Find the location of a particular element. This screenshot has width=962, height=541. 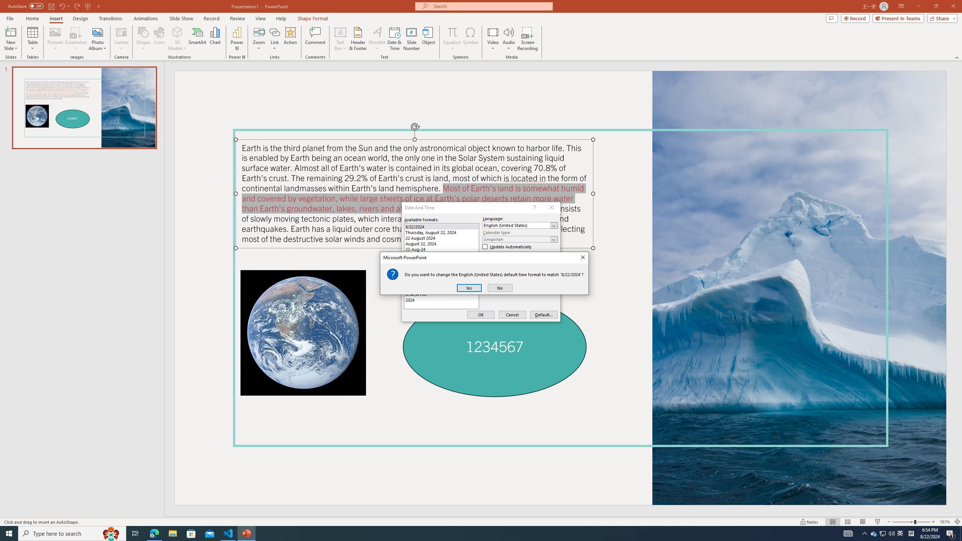

Q2790: 100% is located at coordinates (891, 533).